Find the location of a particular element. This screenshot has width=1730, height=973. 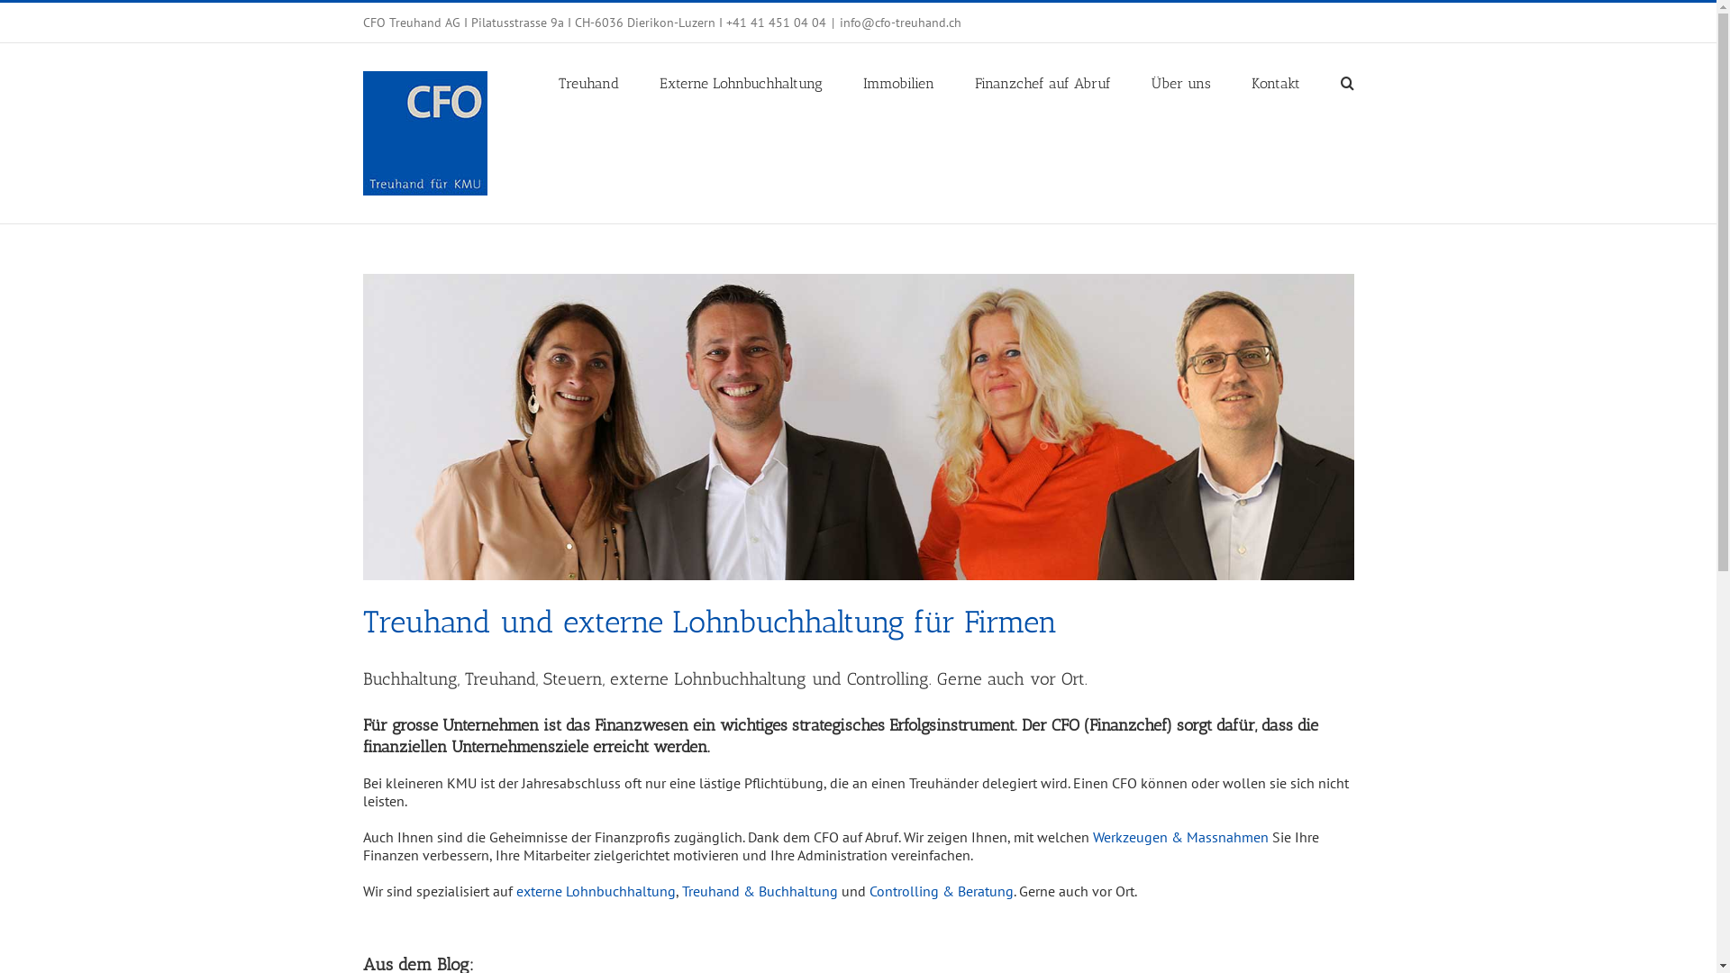

Treuhand & Buchhaltung is located at coordinates (759, 891).